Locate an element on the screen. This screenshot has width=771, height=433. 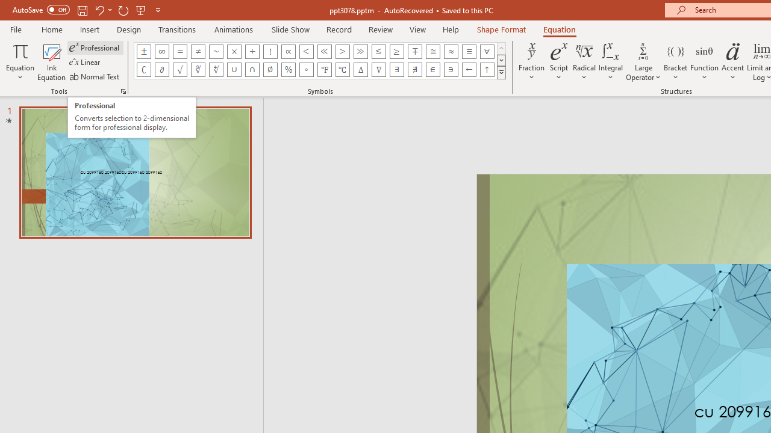
Equation Symbol Plus Minus is located at coordinates (143, 52).